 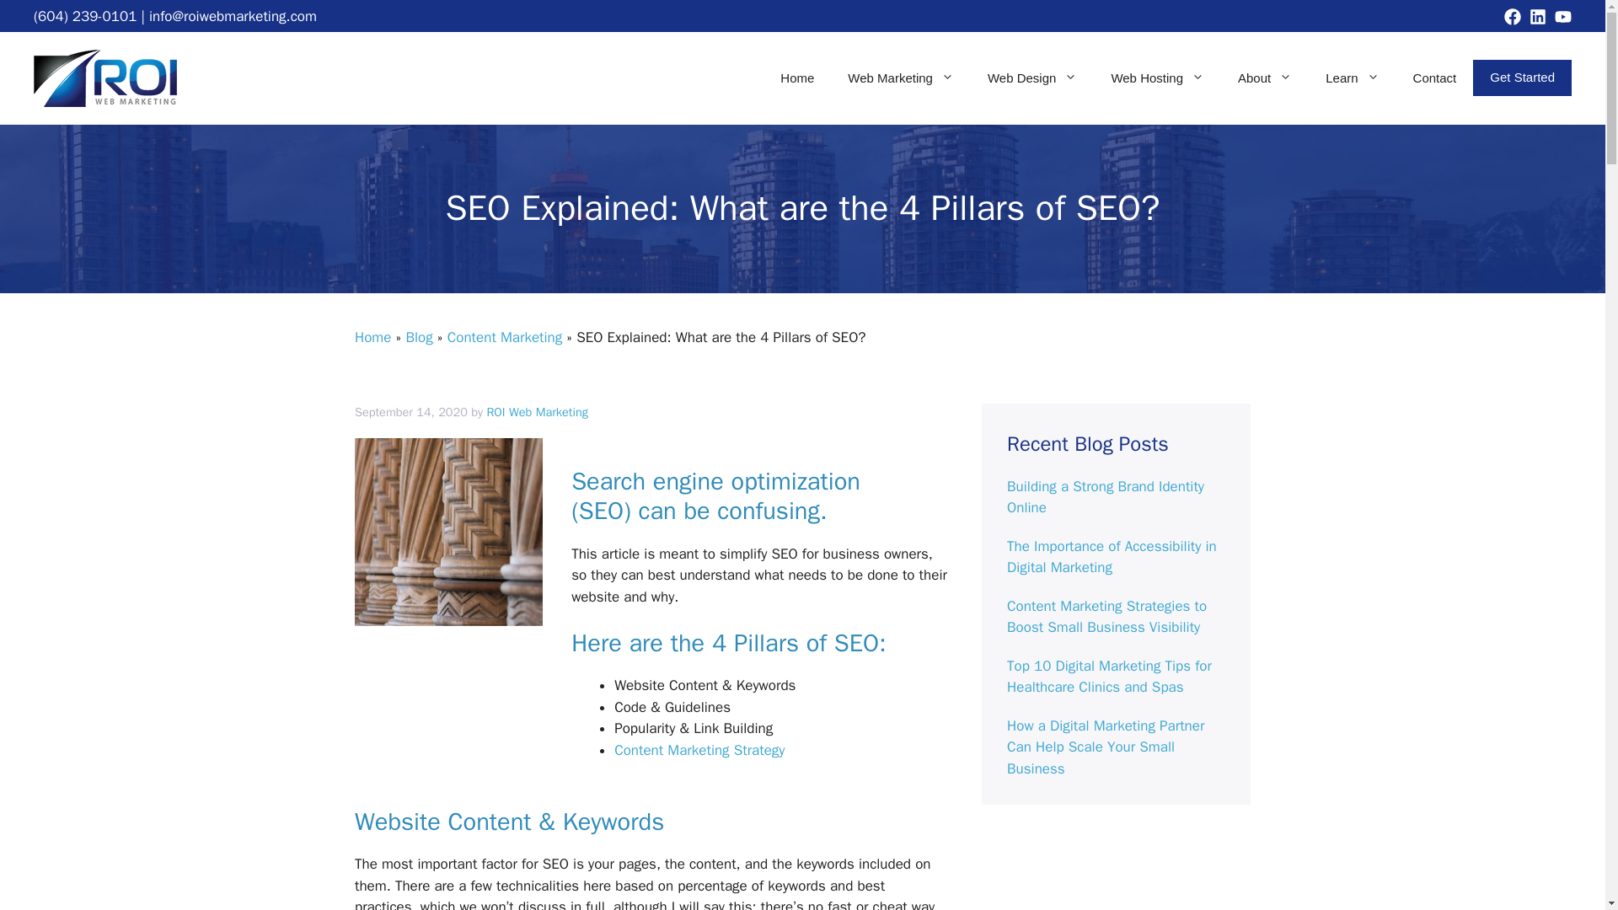 I want to click on About, so click(x=1265, y=78).